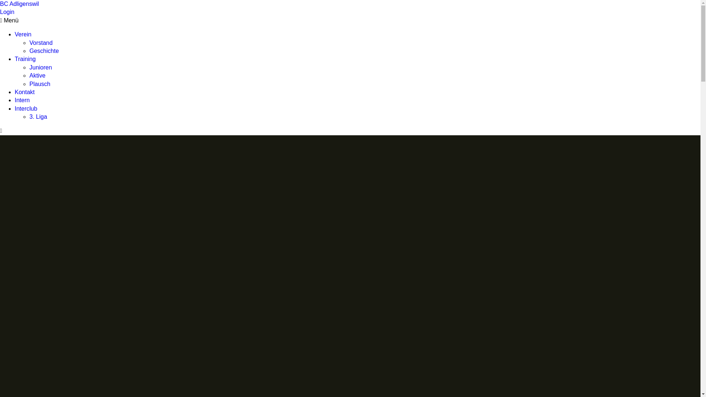 This screenshot has width=706, height=397. I want to click on Intern, so click(22, 100).